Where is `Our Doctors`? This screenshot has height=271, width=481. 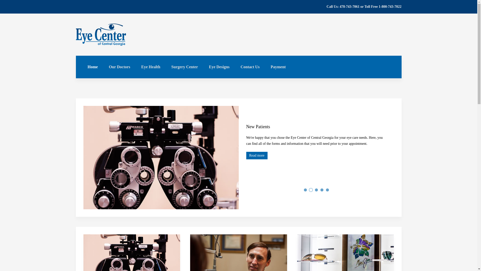
Our Doctors is located at coordinates (119, 67).